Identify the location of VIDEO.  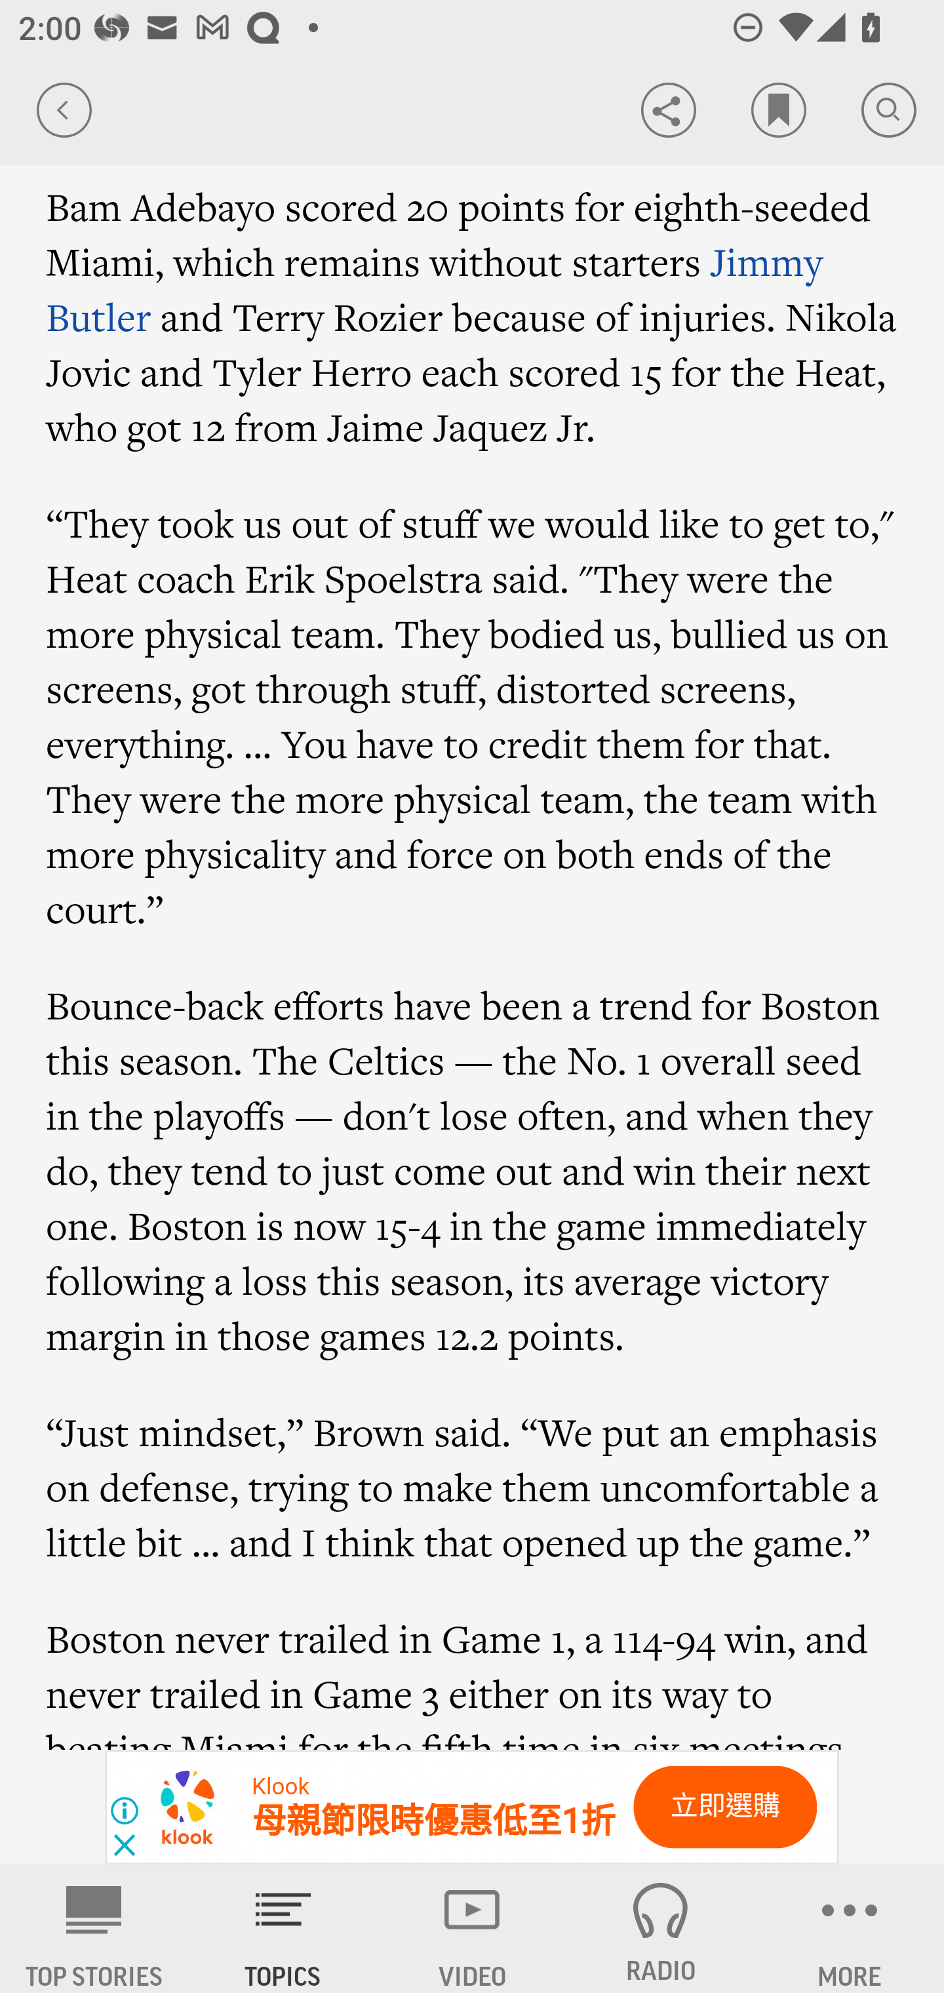
(472, 1929).